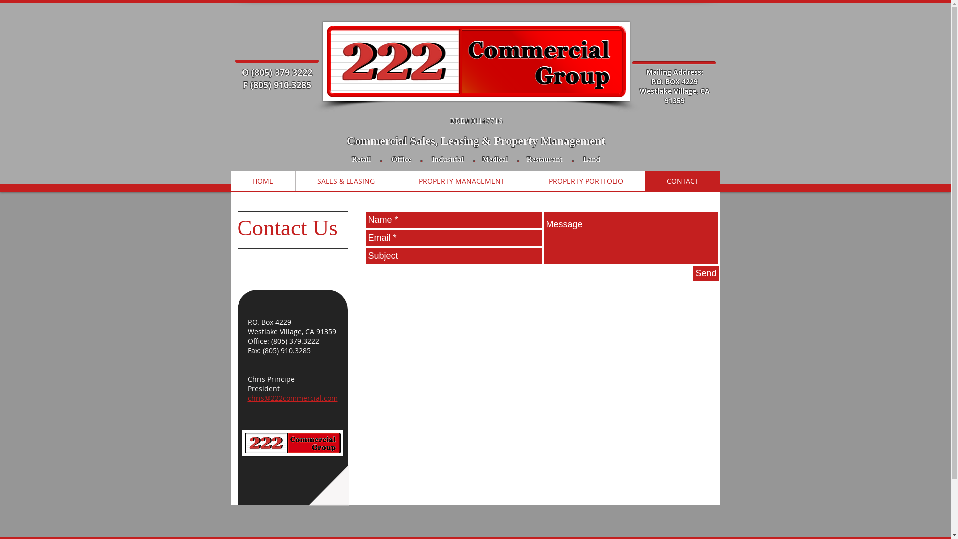 The width and height of the screenshot is (958, 539). What do you see at coordinates (262, 181) in the screenshot?
I see `HOME` at bounding box center [262, 181].